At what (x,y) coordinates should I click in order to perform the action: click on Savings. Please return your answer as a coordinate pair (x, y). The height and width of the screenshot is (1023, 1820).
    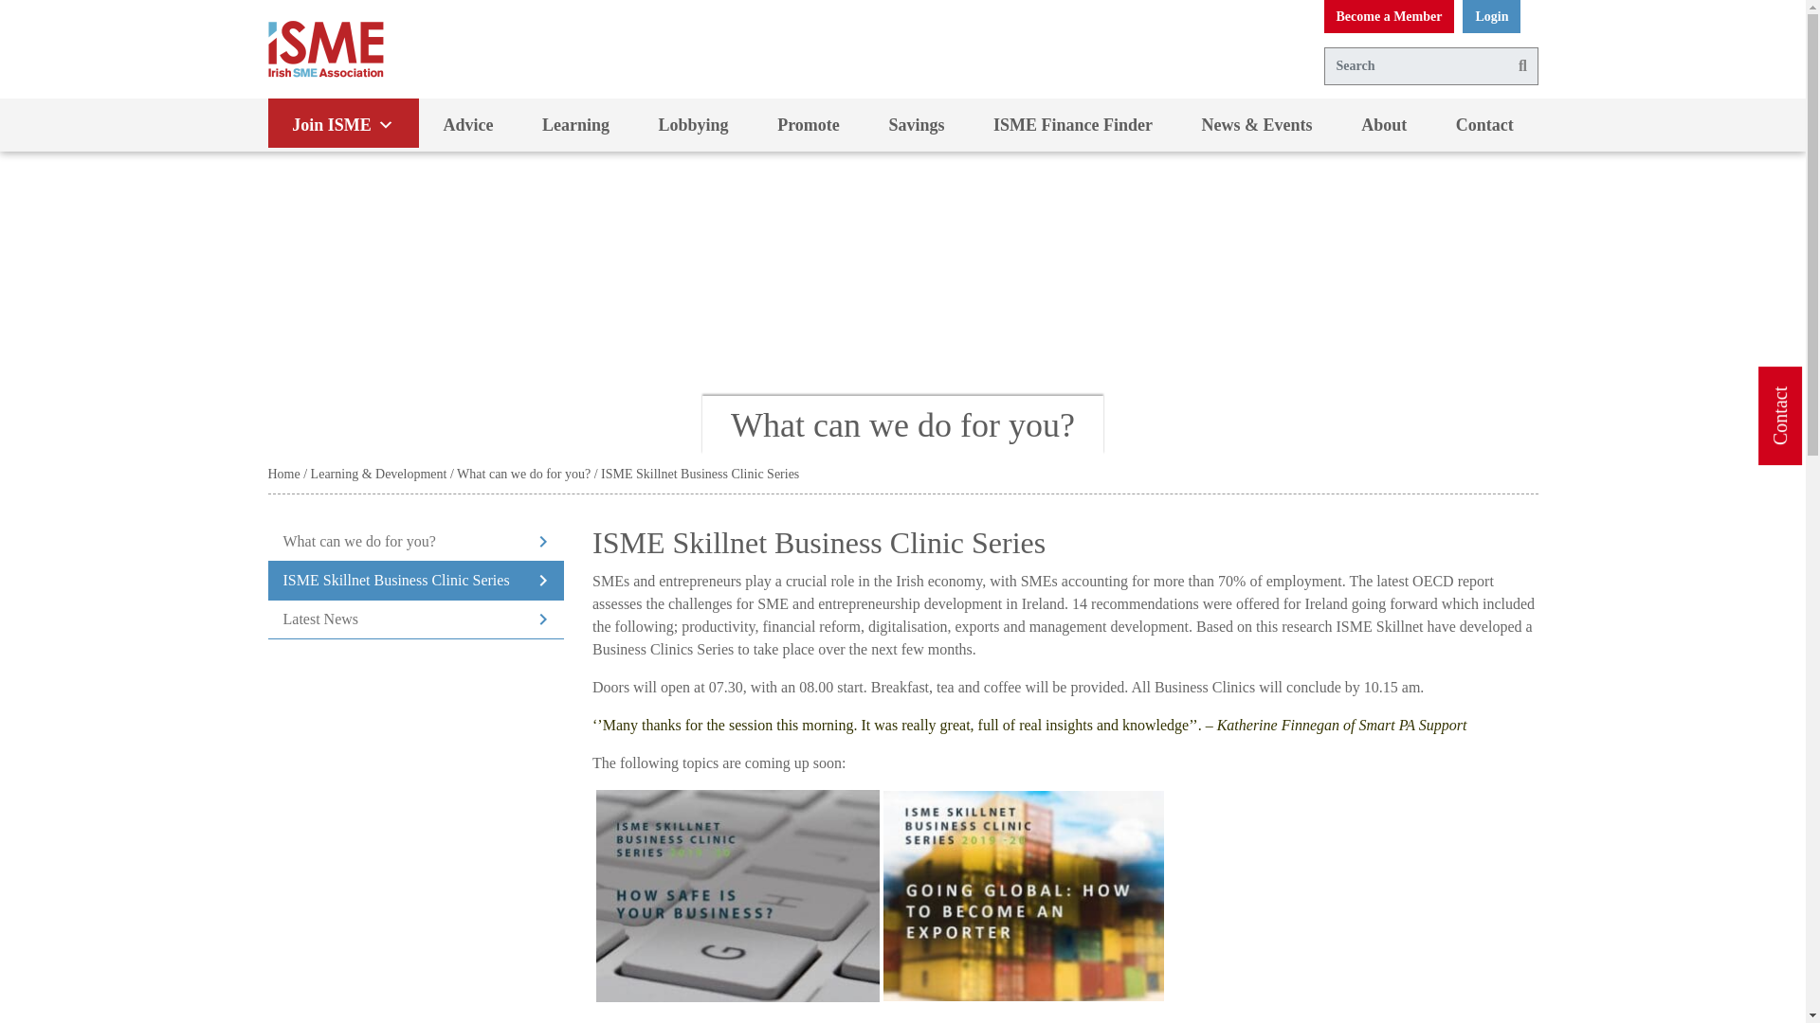
    Looking at the image, I should click on (918, 124).